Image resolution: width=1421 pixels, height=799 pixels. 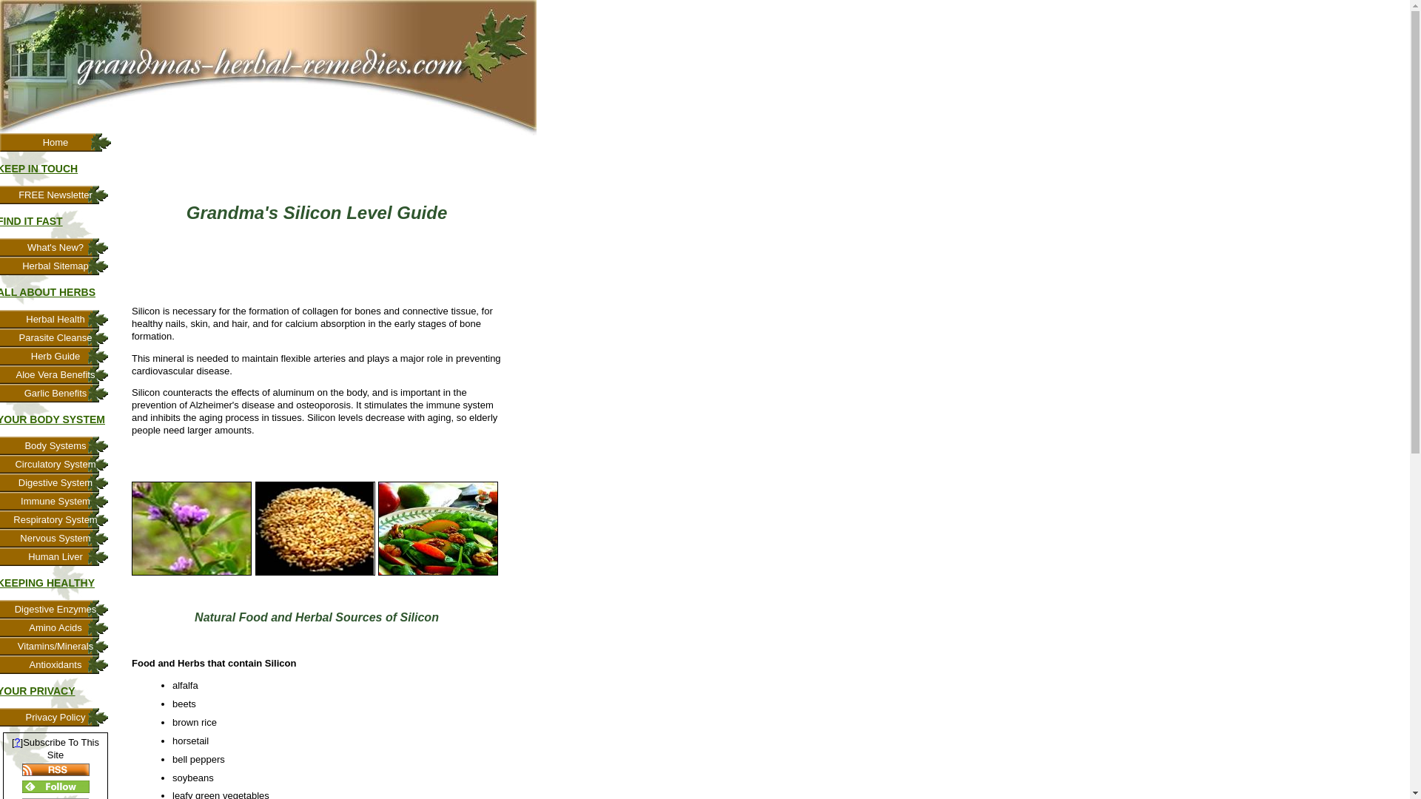 What do you see at coordinates (56, 537) in the screenshot?
I see `Nervous System` at bounding box center [56, 537].